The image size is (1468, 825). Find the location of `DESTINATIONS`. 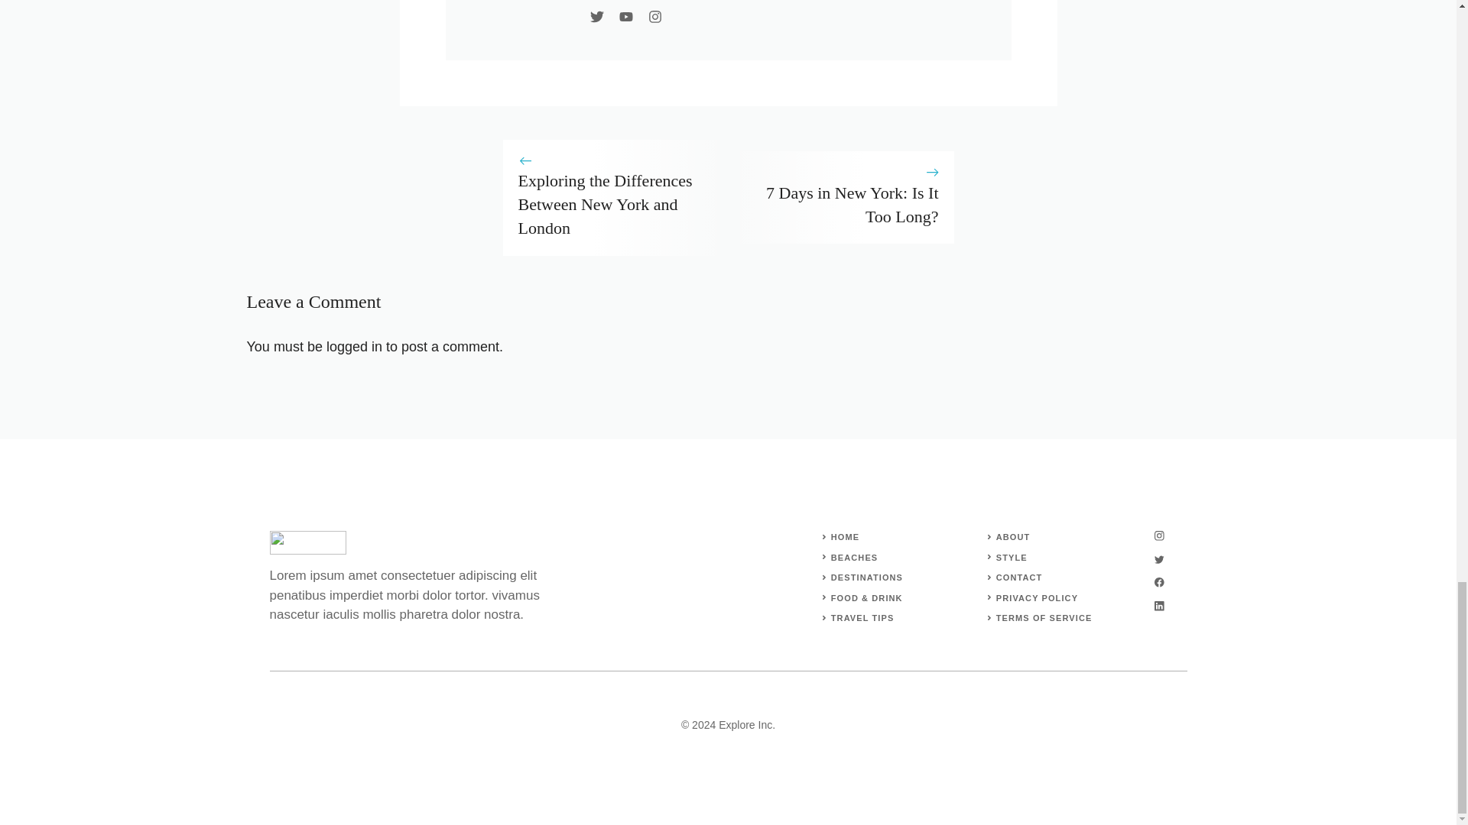

DESTINATIONS is located at coordinates (866, 577).